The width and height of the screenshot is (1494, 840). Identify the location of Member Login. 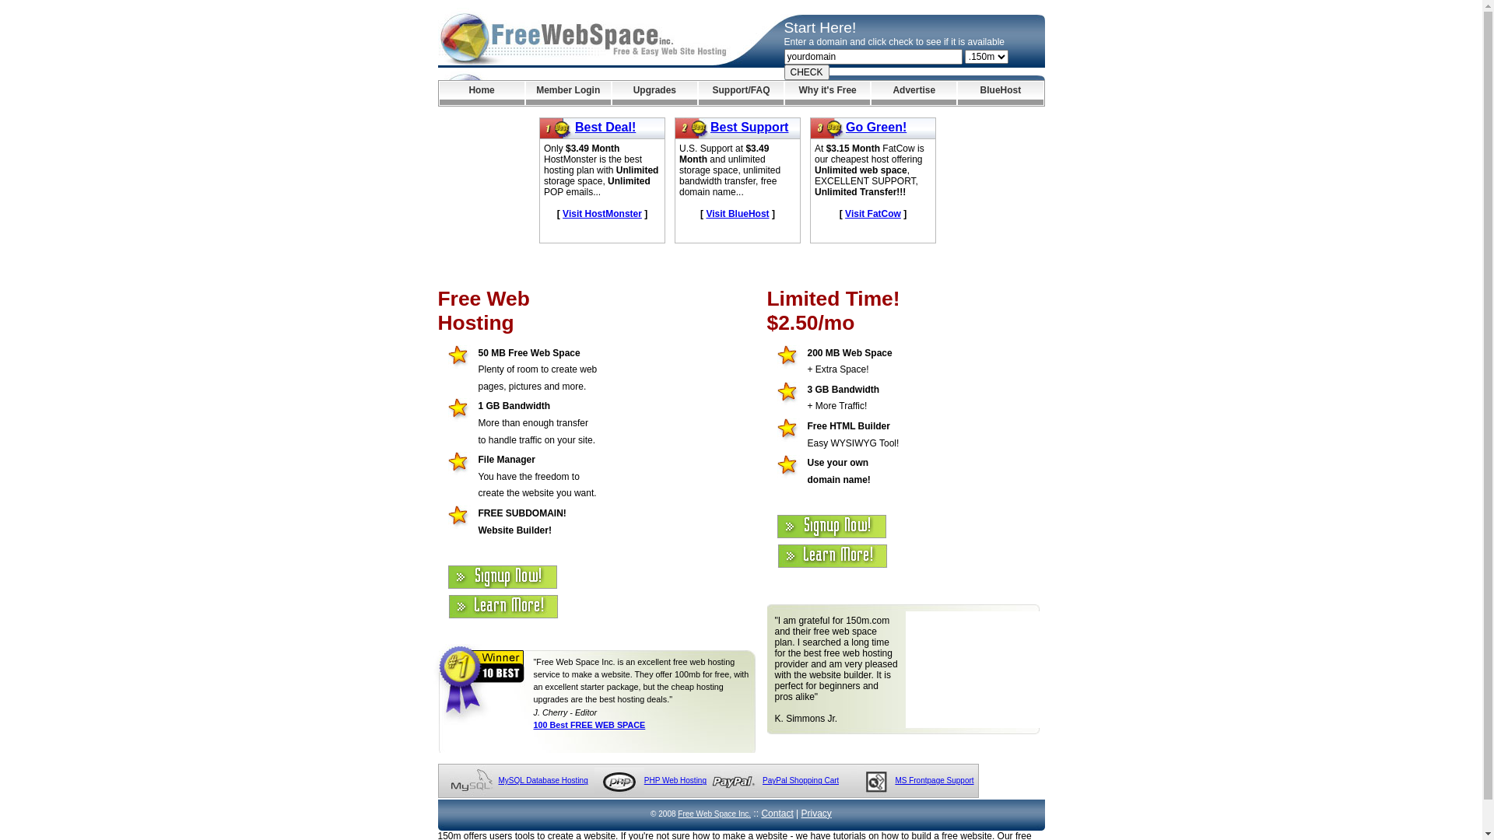
(568, 93).